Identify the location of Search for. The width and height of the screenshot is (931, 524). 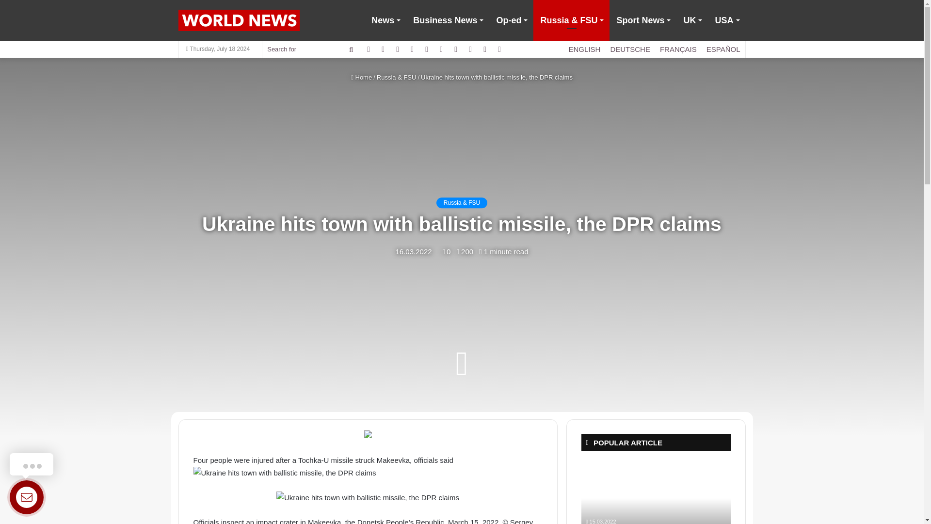
(351, 49).